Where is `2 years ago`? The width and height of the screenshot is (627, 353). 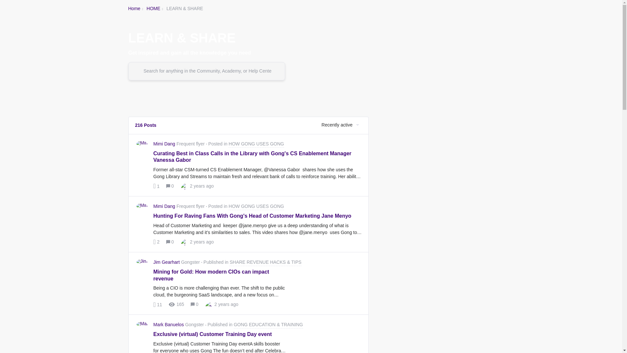
2 years ago is located at coordinates (226, 304).